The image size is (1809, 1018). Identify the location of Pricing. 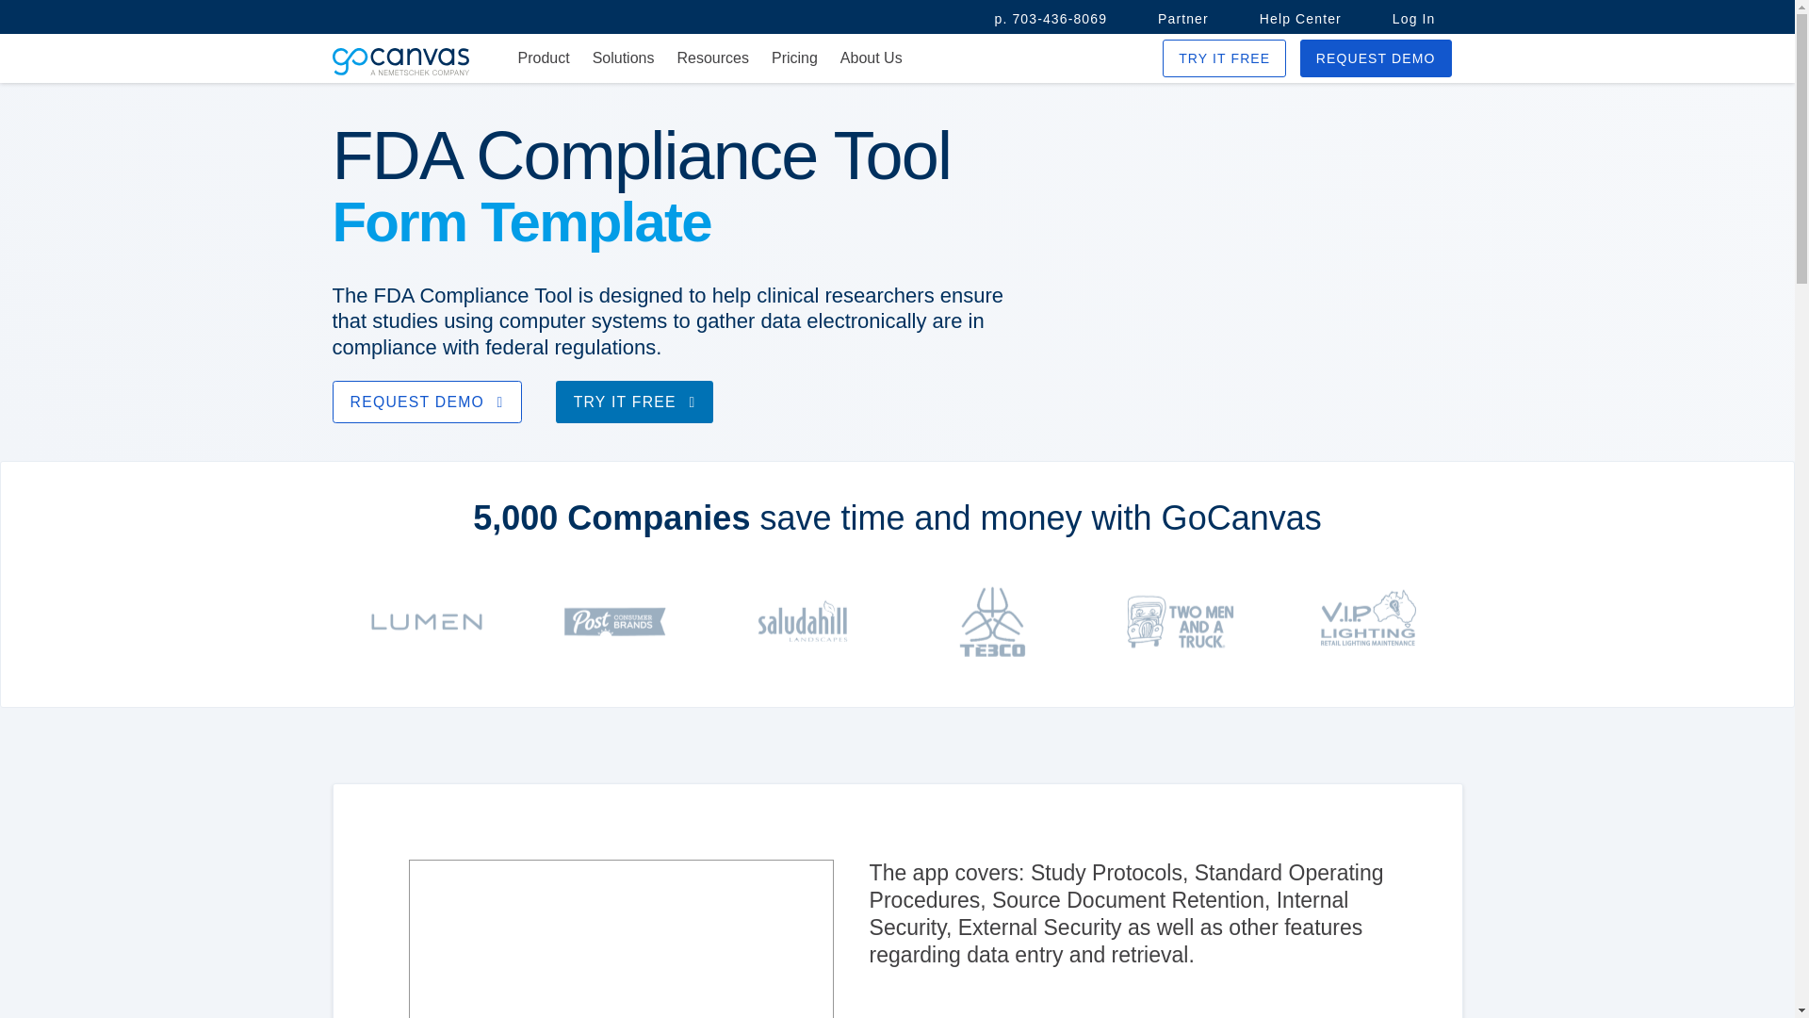
(794, 58).